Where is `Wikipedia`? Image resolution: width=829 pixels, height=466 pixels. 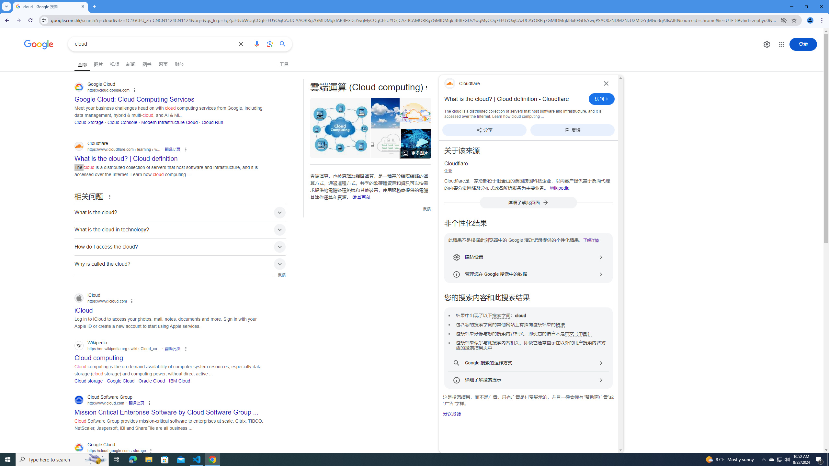
Wikipedia is located at coordinates (560, 188).